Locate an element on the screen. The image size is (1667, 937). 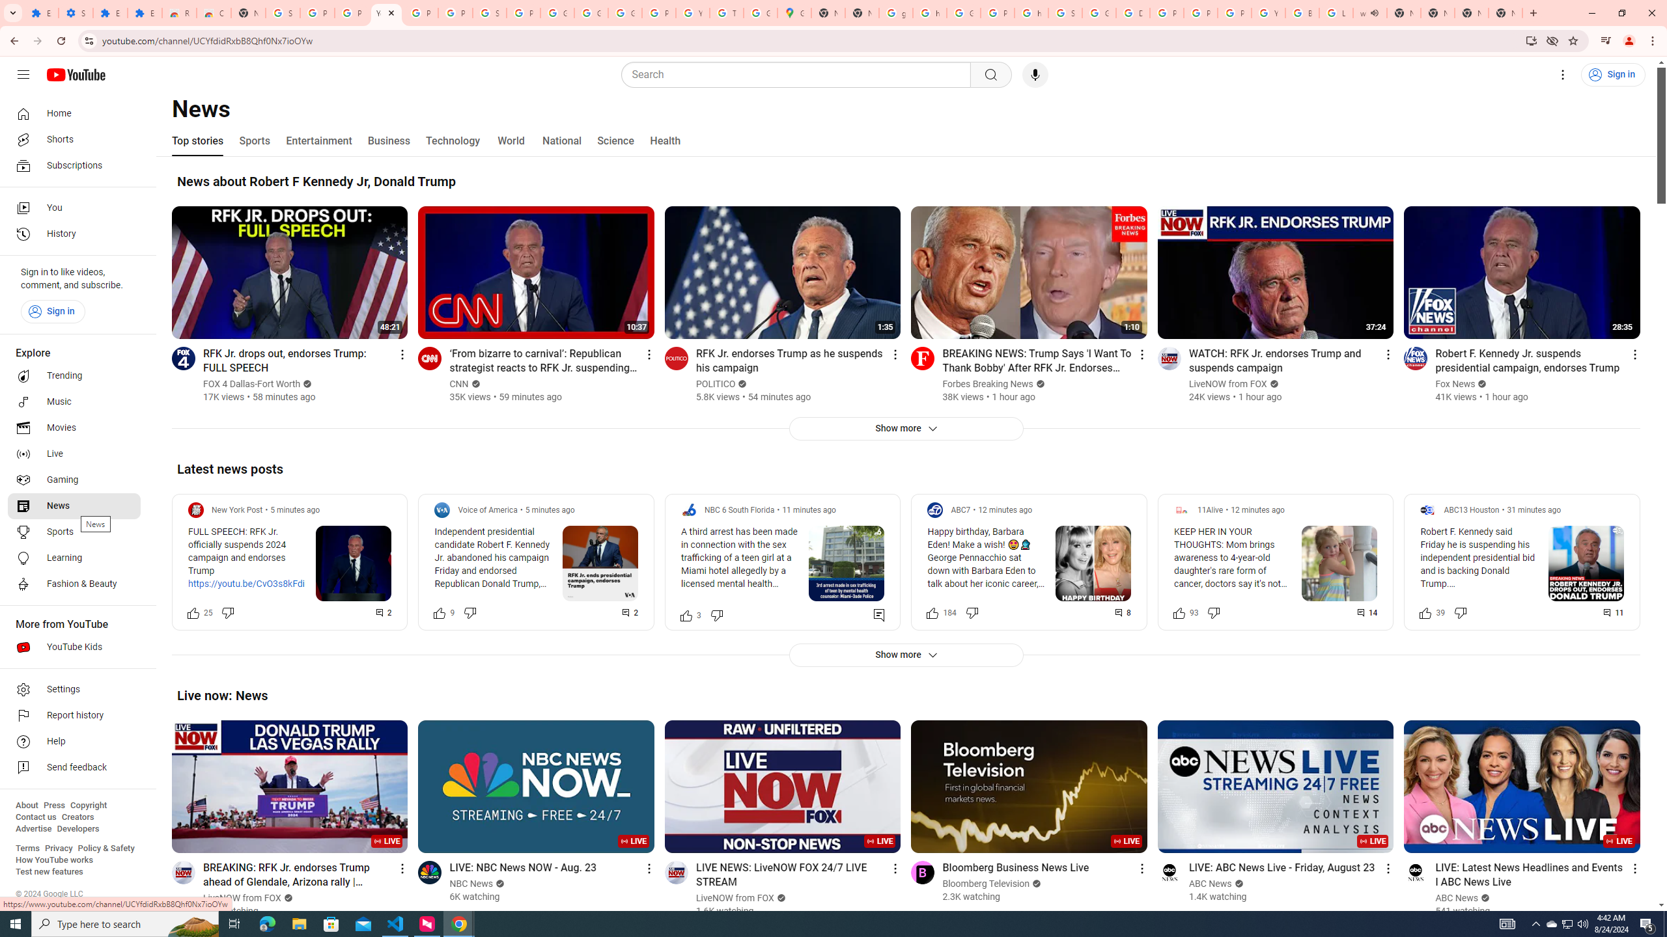
Like this post along with 93 other people is located at coordinates (1179, 612).